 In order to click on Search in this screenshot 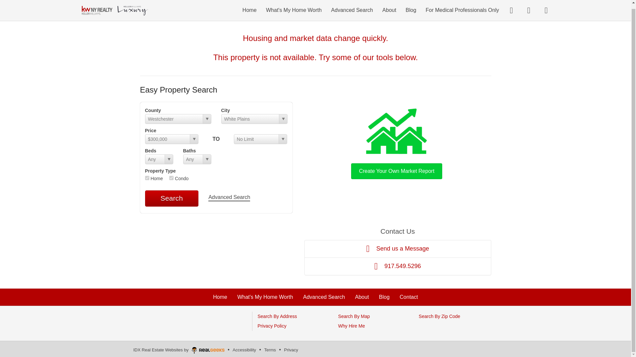, I will do `click(172, 198)`.